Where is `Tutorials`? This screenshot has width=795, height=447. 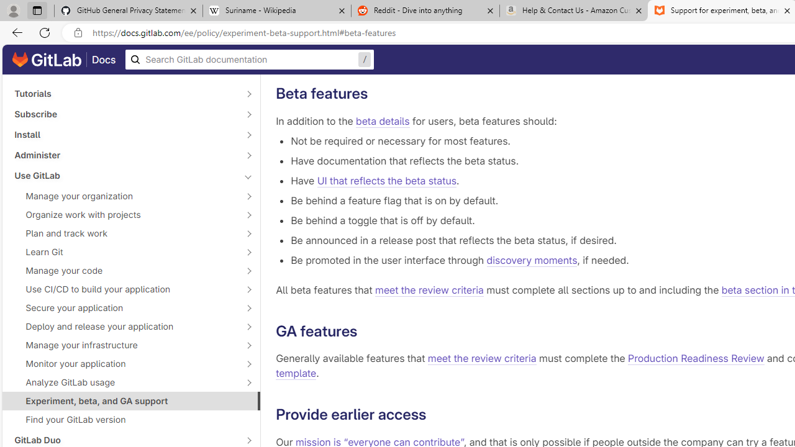
Tutorials is located at coordinates (124, 94).